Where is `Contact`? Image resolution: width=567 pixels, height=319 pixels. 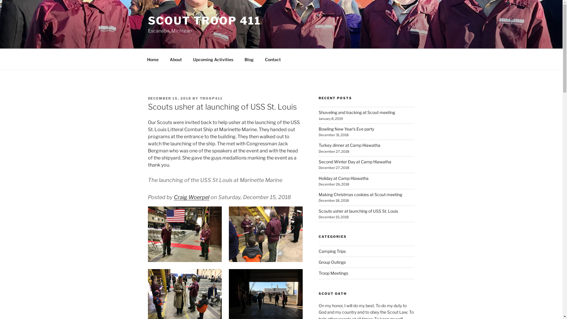 Contact is located at coordinates (273, 59).